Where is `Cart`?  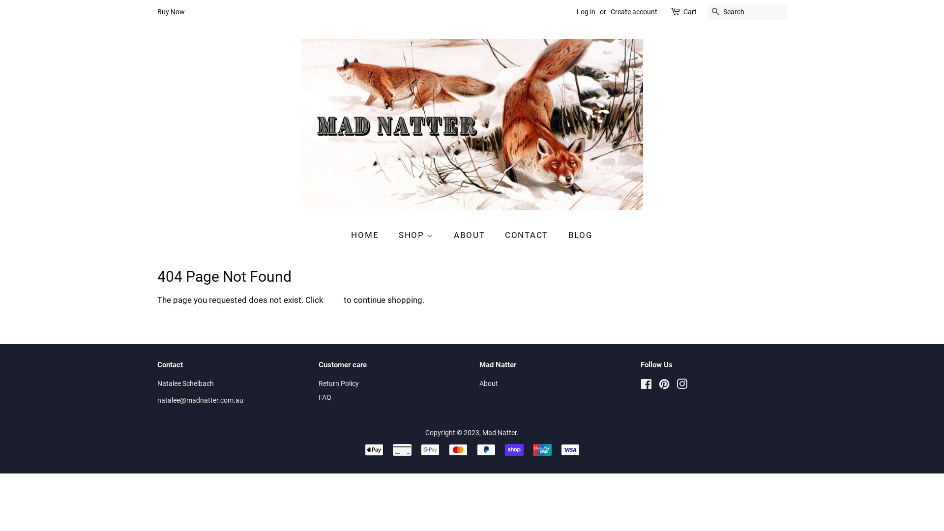
Cart is located at coordinates (690, 12).